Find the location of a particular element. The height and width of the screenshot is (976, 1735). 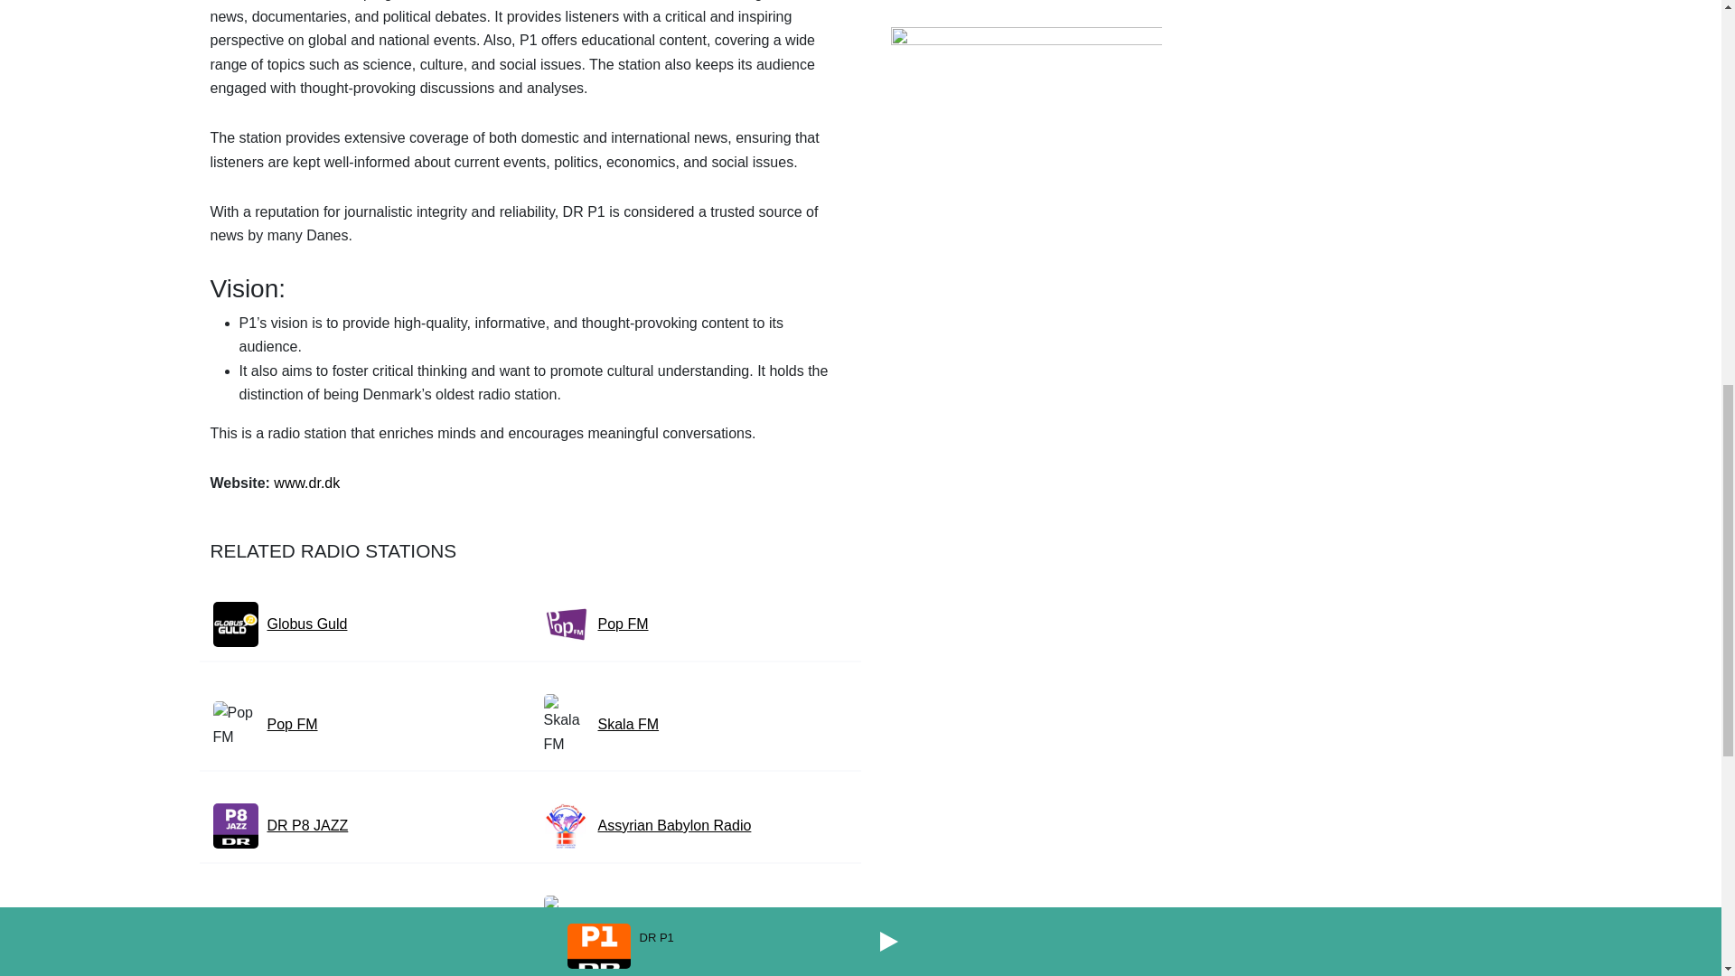

Pop FM is located at coordinates (292, 725).